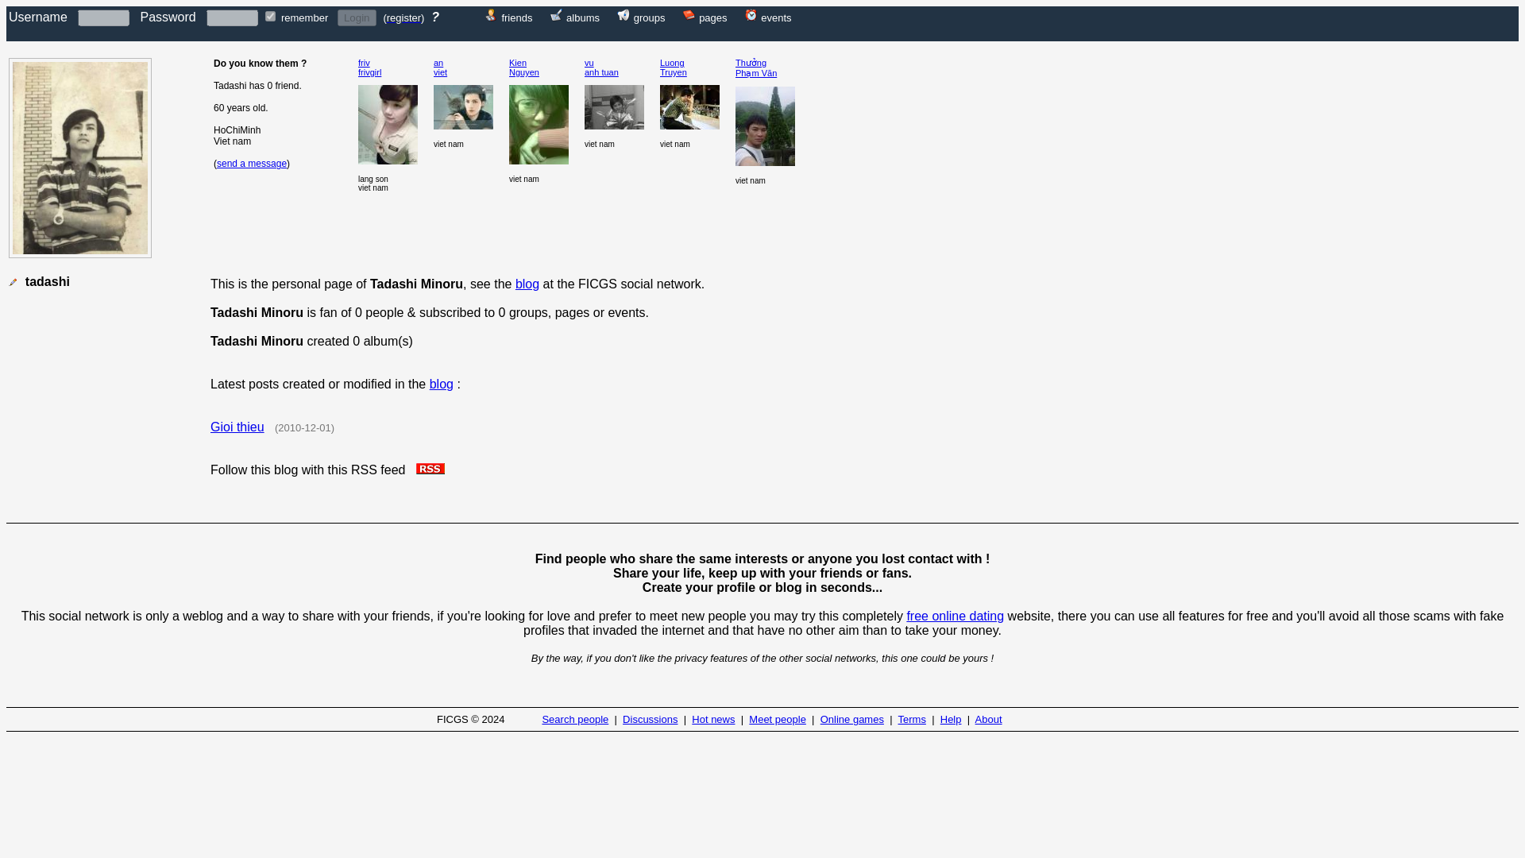 This screenshot has width=1525, height=858. What do you see at coordinates (623, 17) in the screenshot?
I see `Please connect to find groups` at bounding box center [623, 17].